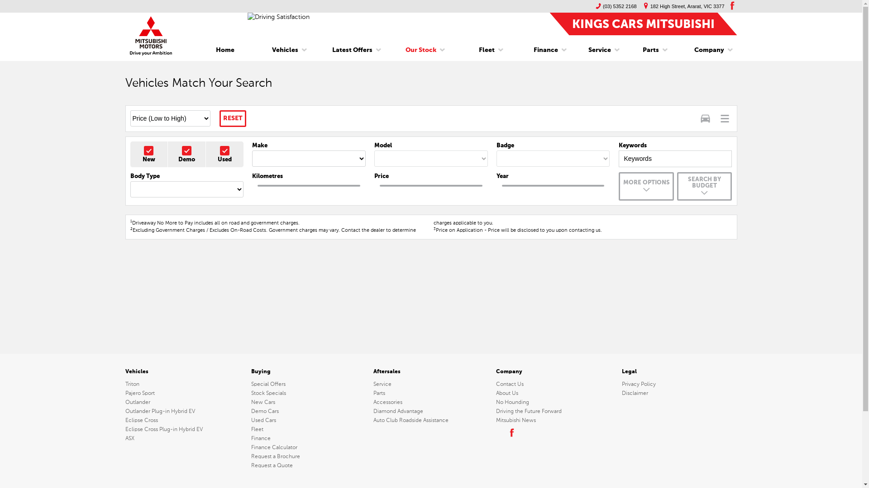 The image size is (869, 488). Describe the element at coordinates (679, 393) in the screenshot. I see `Disclaimer` at that location.